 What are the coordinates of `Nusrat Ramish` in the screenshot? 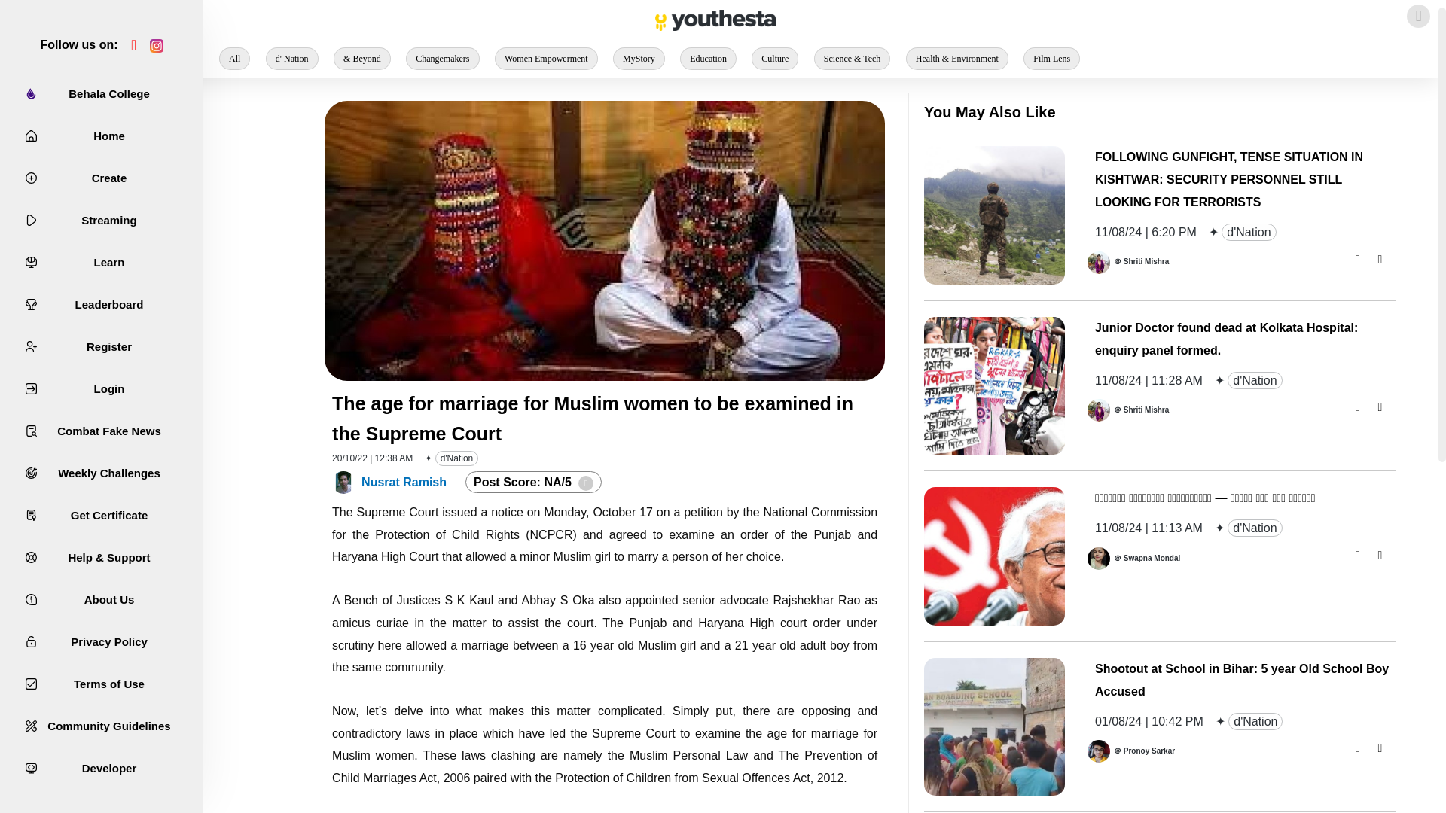 It's located at (404, 482).